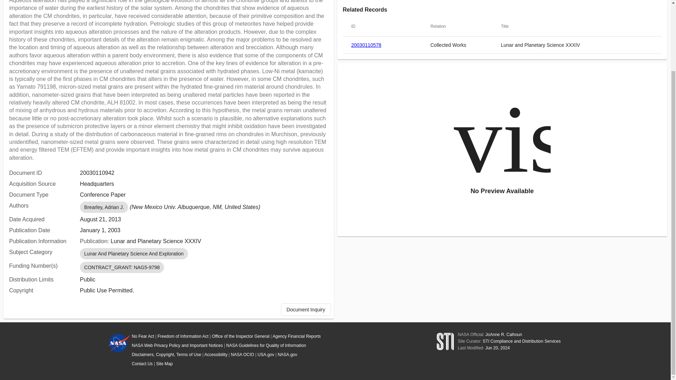  Describe the element at coordinates (166, 355) in the screenshot. I see `Disclaimers, Copyright, Terms of Use` at that location.